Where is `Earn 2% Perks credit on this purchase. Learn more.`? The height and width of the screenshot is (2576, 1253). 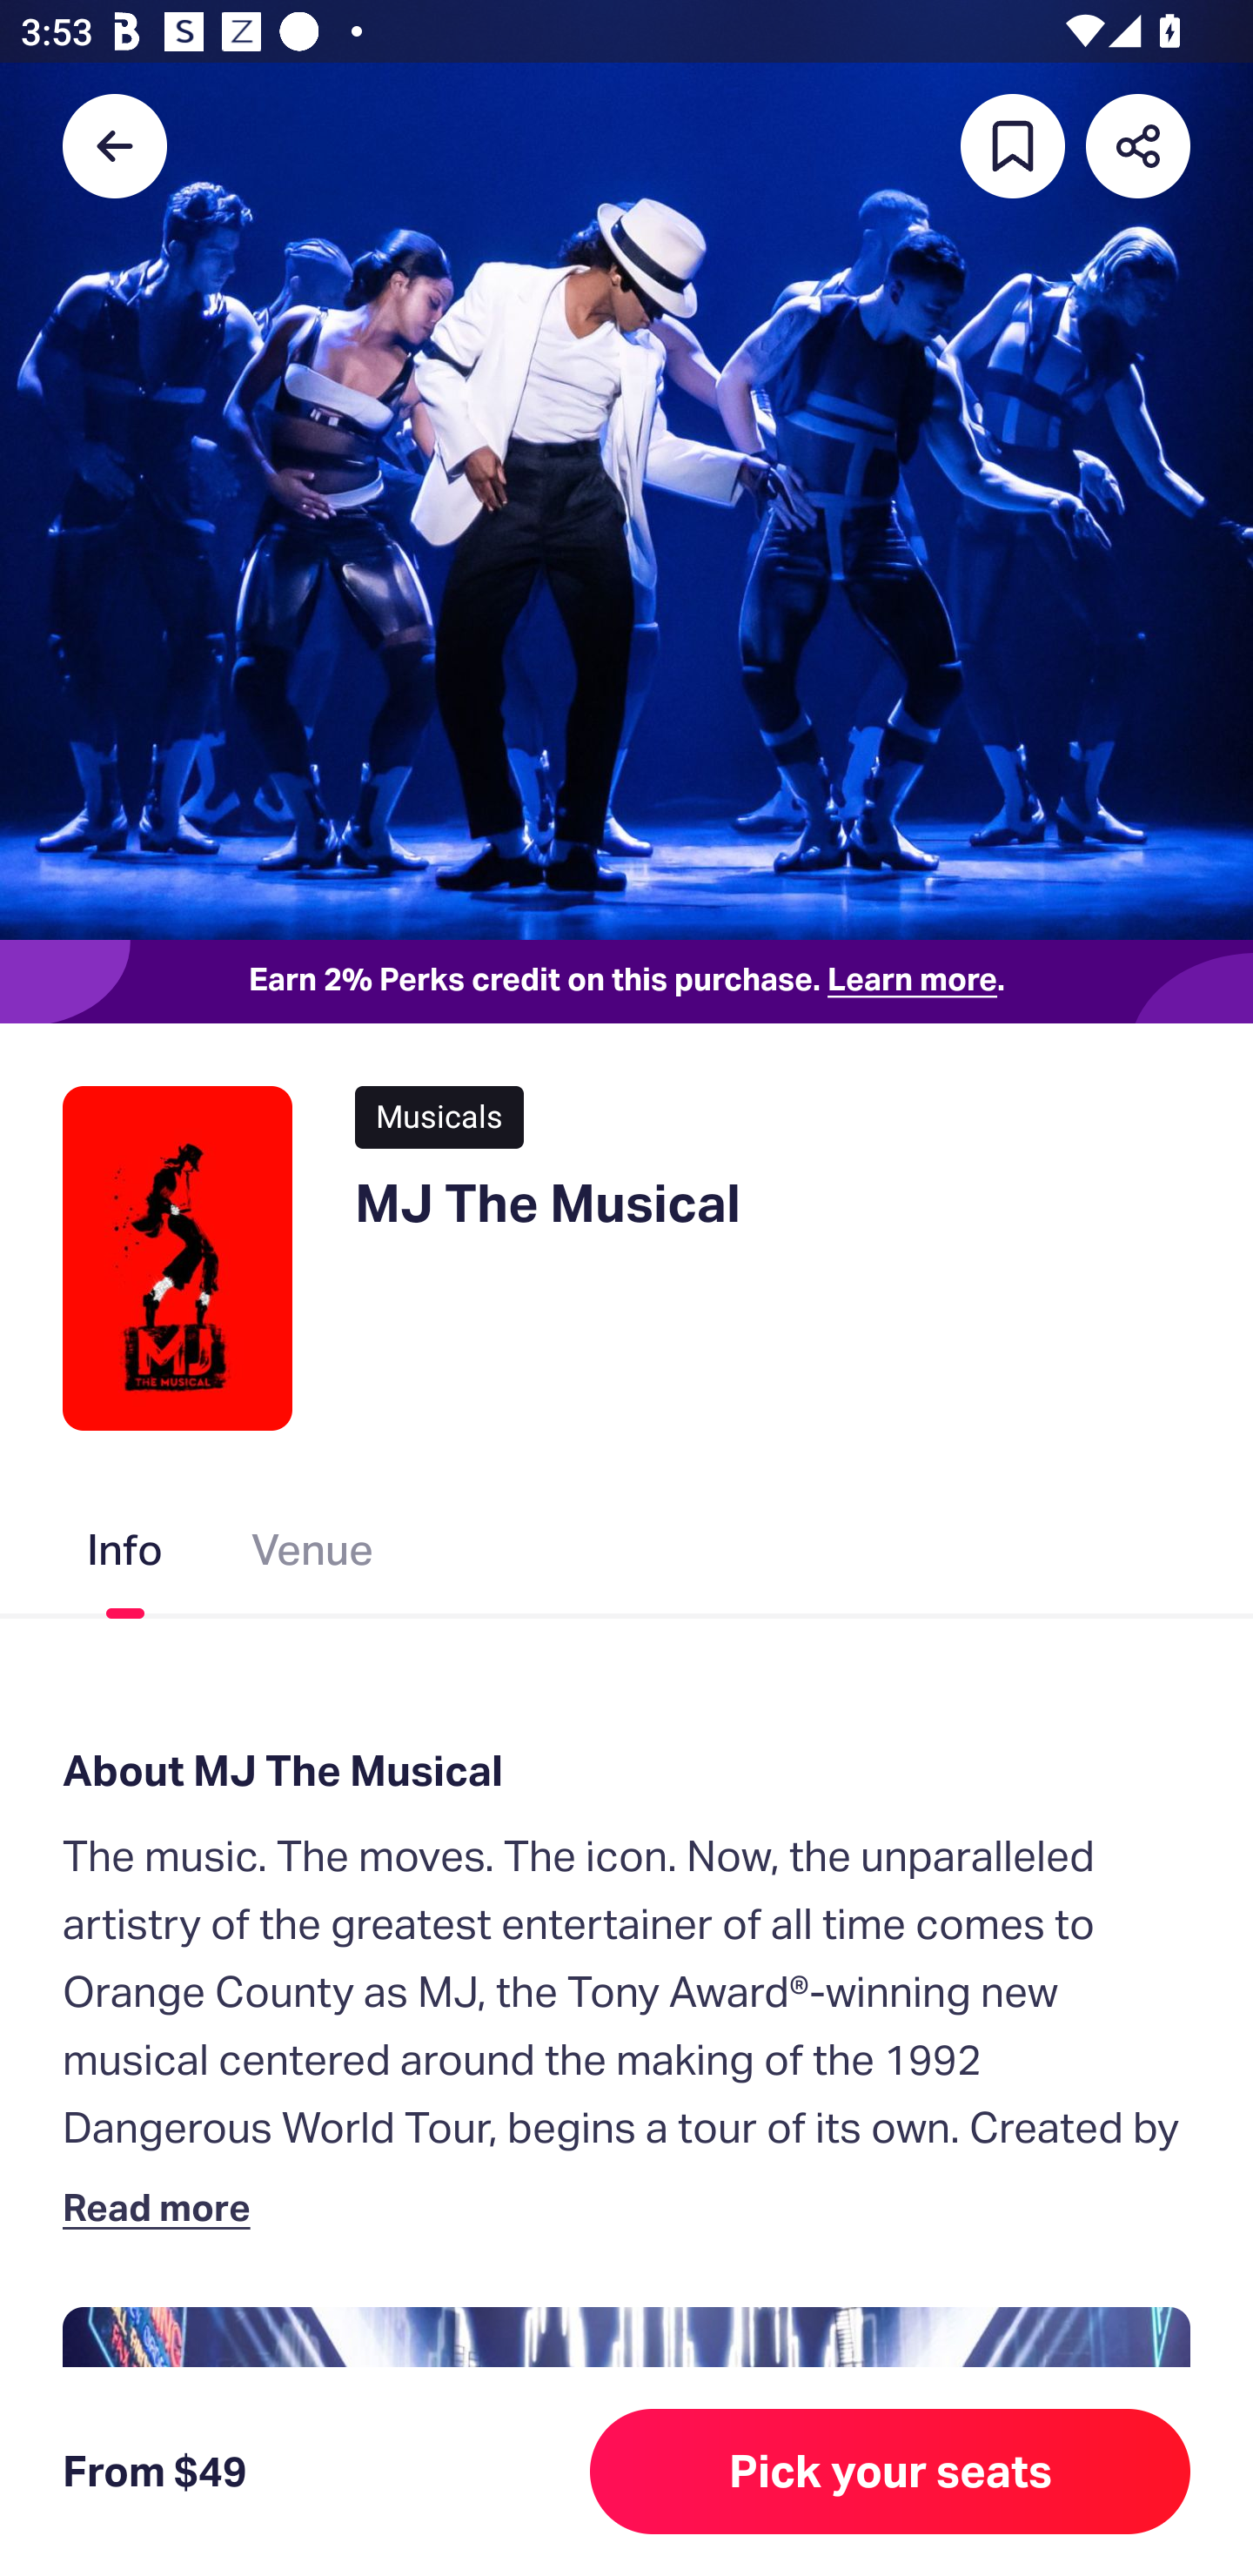
Earn 2% Perks credit on this purchase. Learn more. is located at coordinates (626, 982).